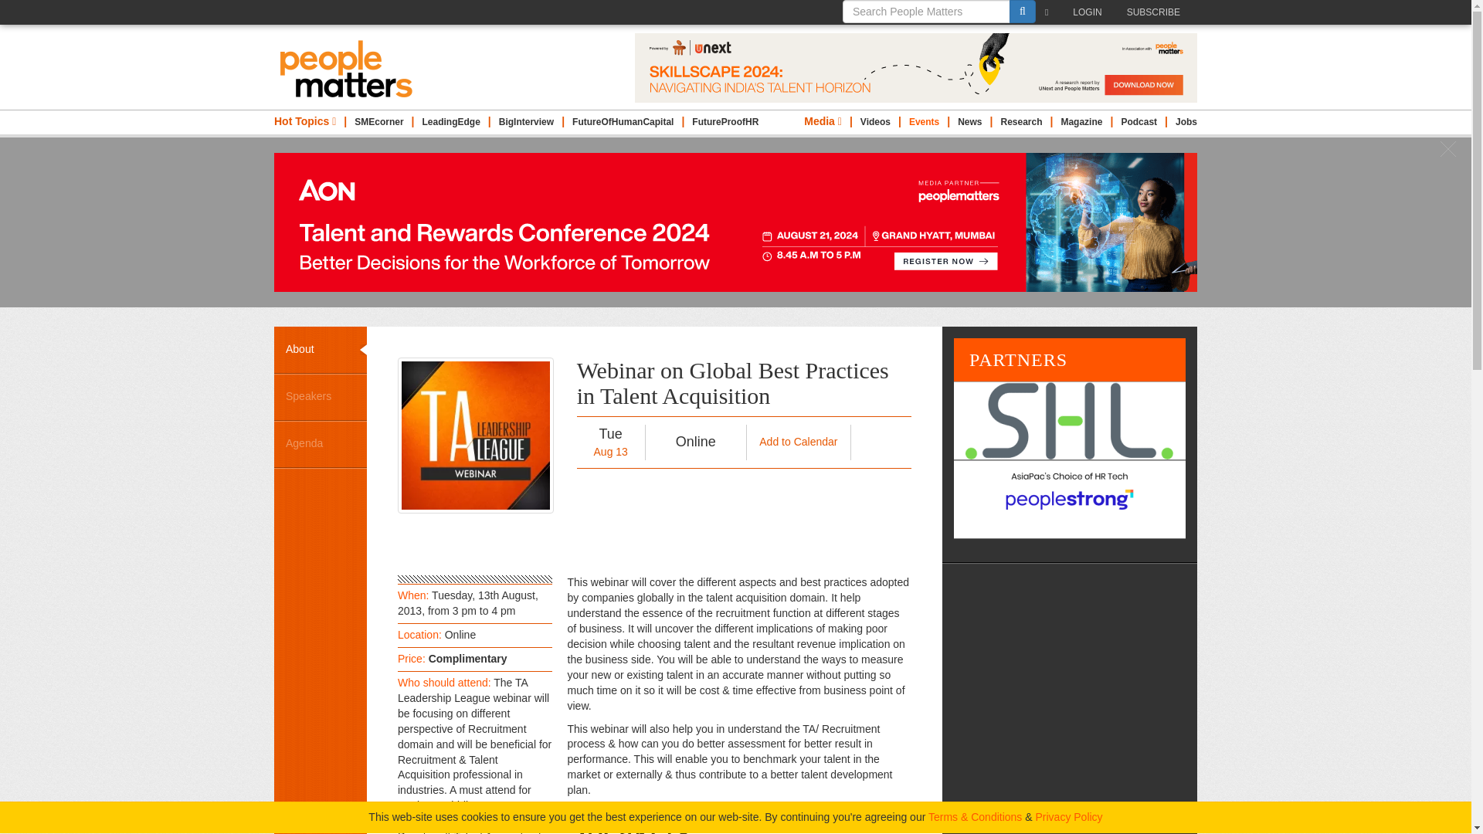 Image resolution: width=1483 pixels, height=834 pixels. I want to click on News, so click(970, 122).